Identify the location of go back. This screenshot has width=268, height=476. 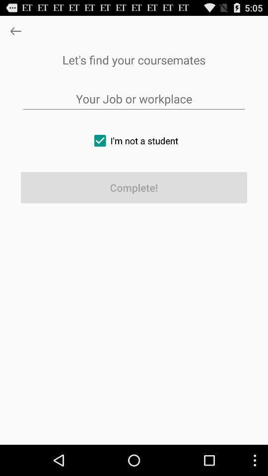
(16, 31).